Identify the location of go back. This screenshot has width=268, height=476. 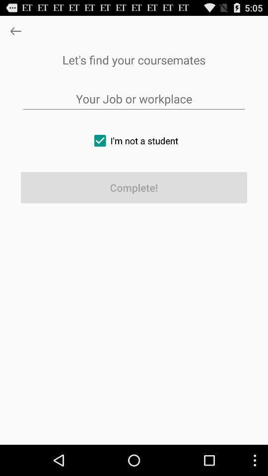
(16, 31).